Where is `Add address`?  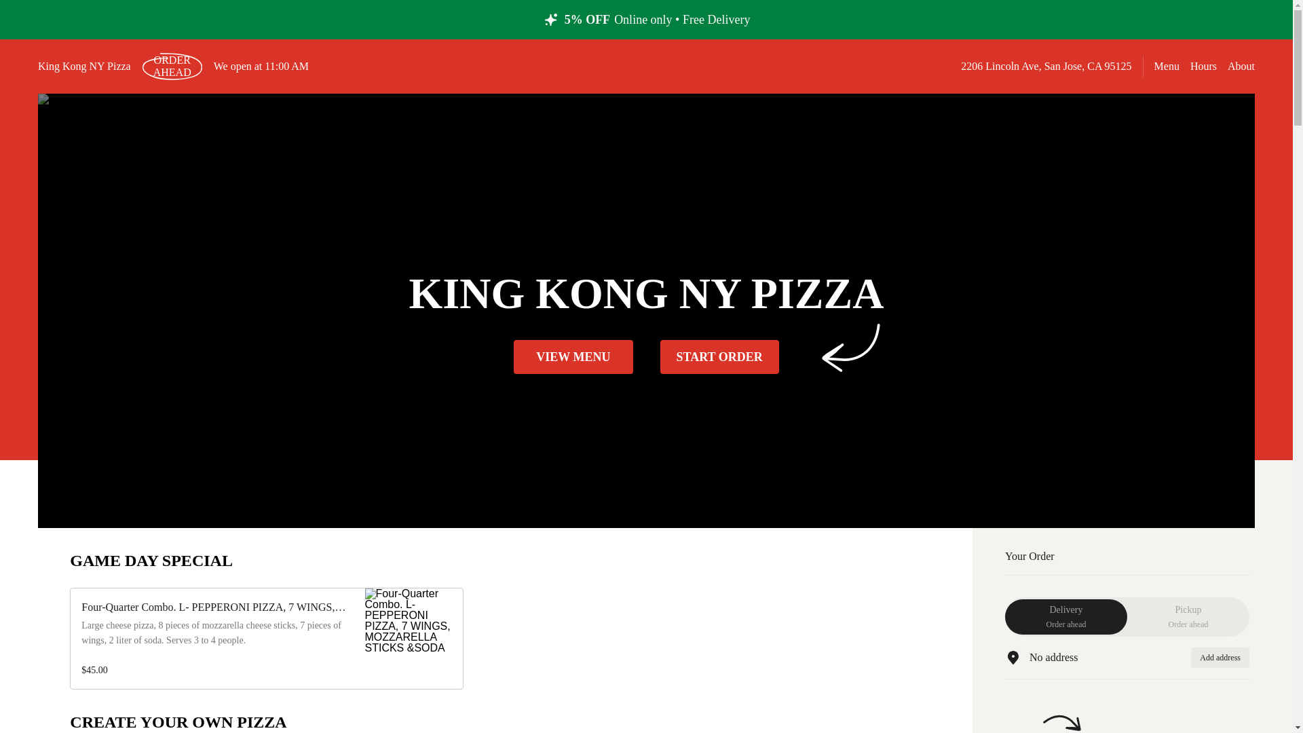 Add address is located at coordinates (1220, 657).